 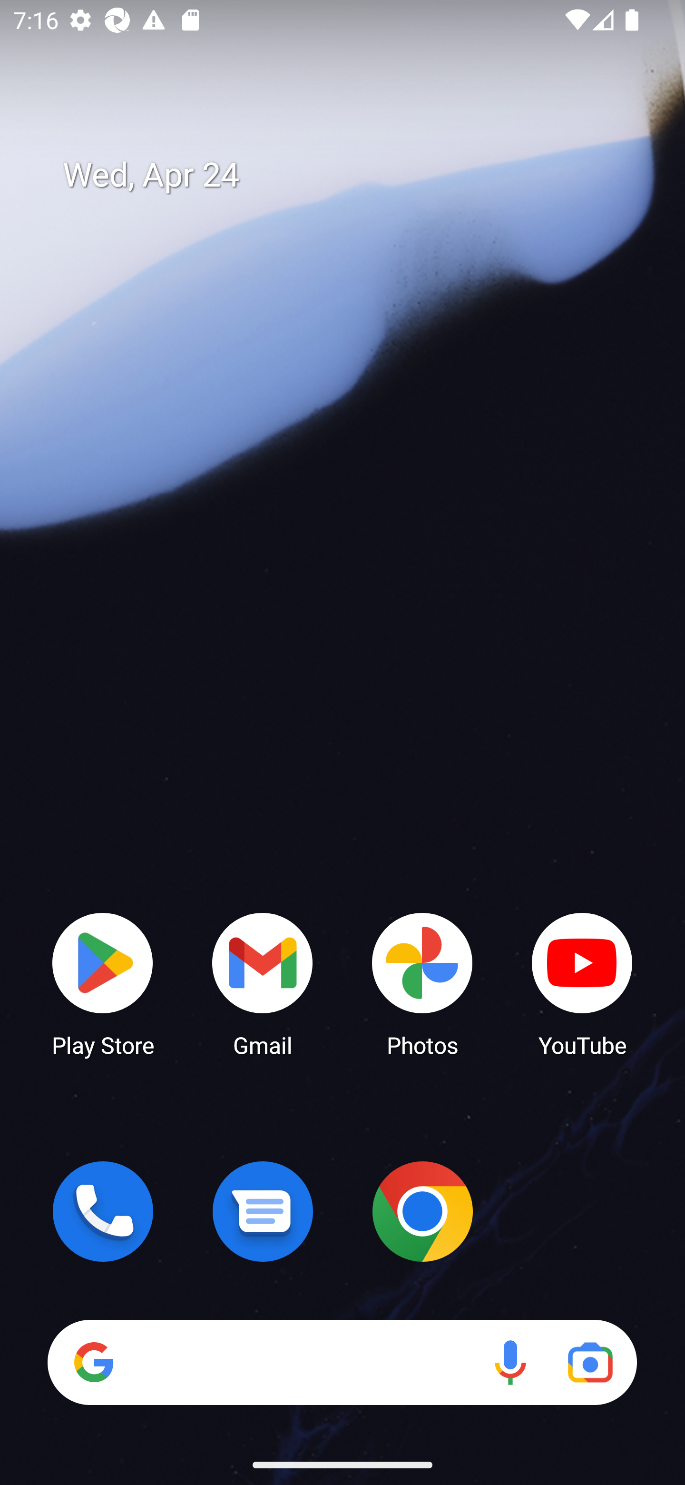 What do you see at coordinates (103, 983) in the screenshot?
I see `Play Store` at bounding box center [103, 983].